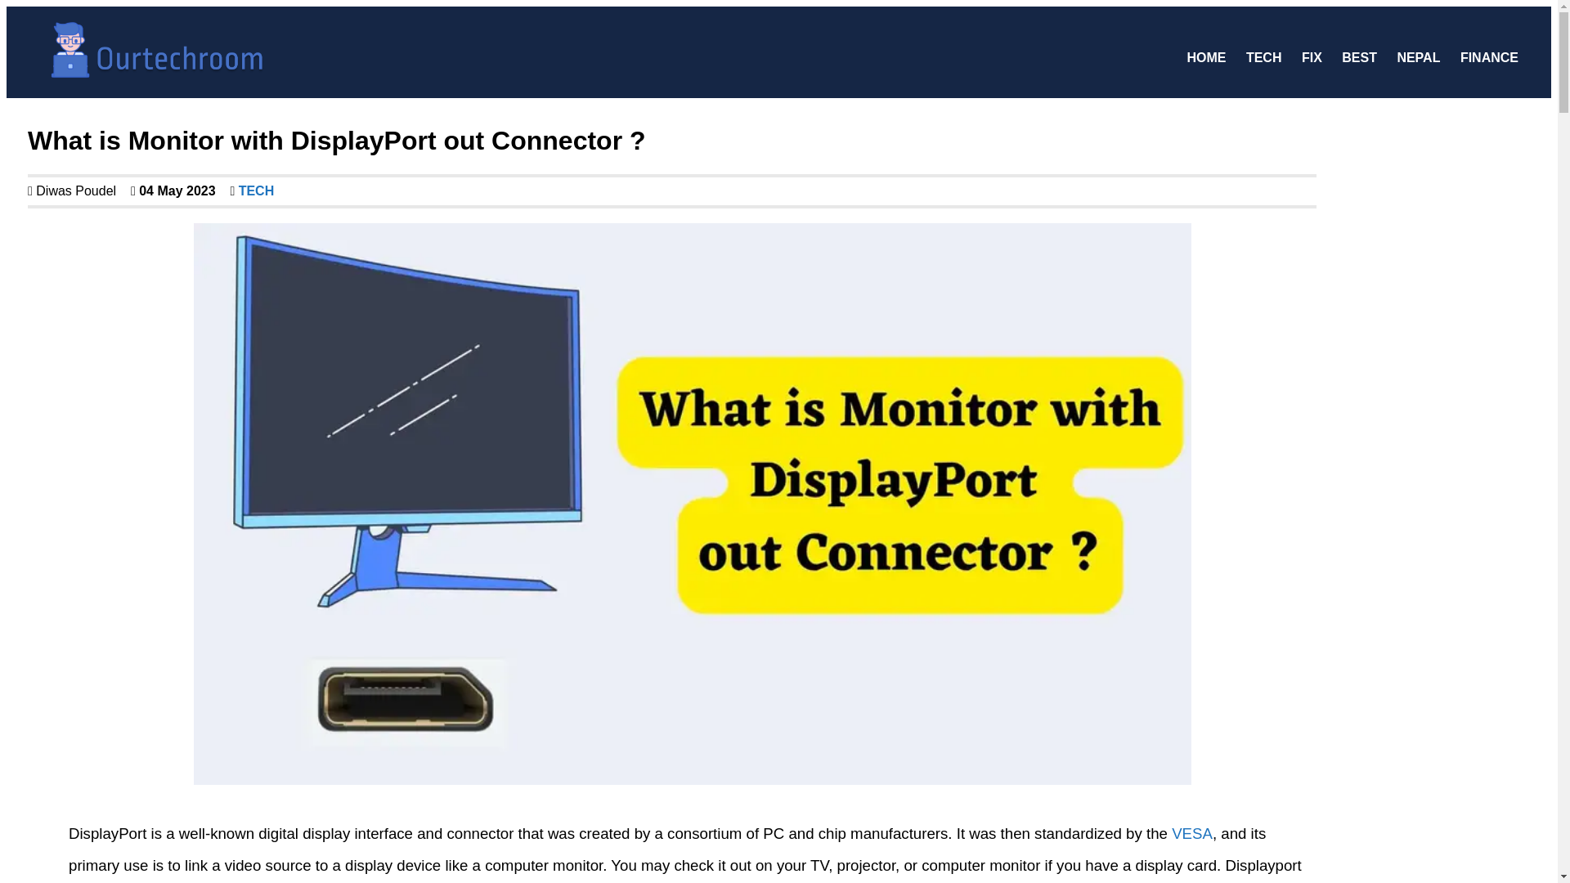 Image resolution: width=1570 pixels, height=883 pixels. Describe the element at coordinates (1359, 57) in the screenshot. I see `BEST` at that location.